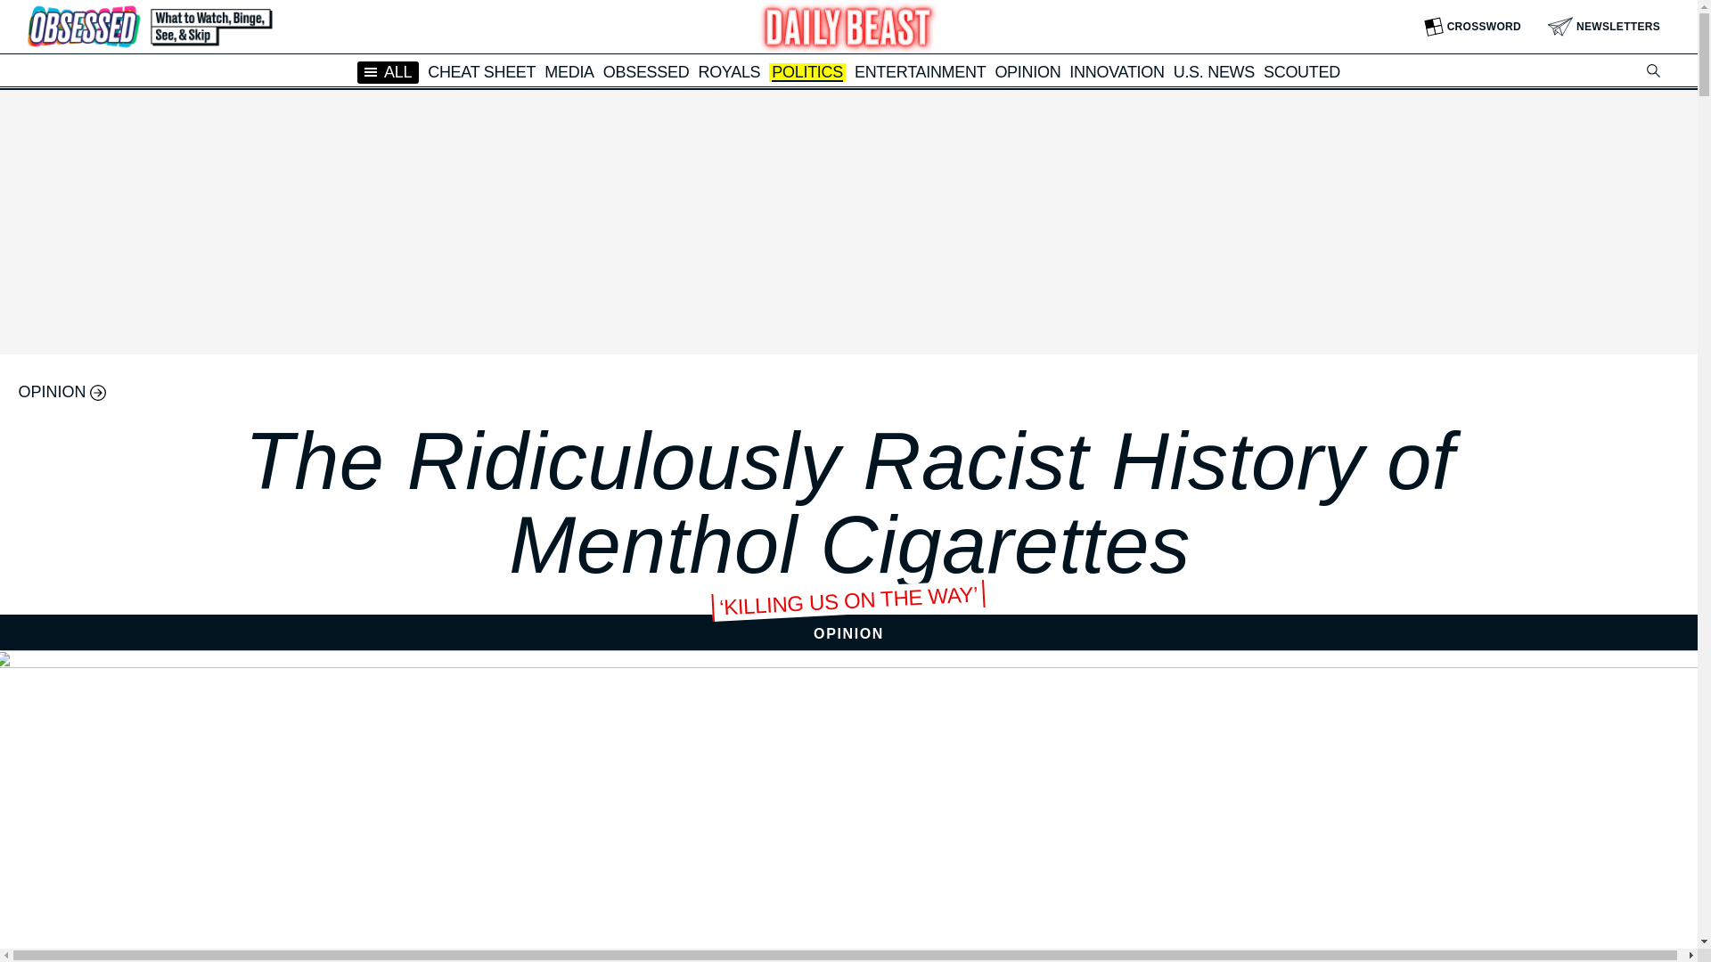 The height and width of the screenshot is (962, 1711). Describe the element at coordinates (569, 71) in the screenshot. I see `MEDIA` at that location.